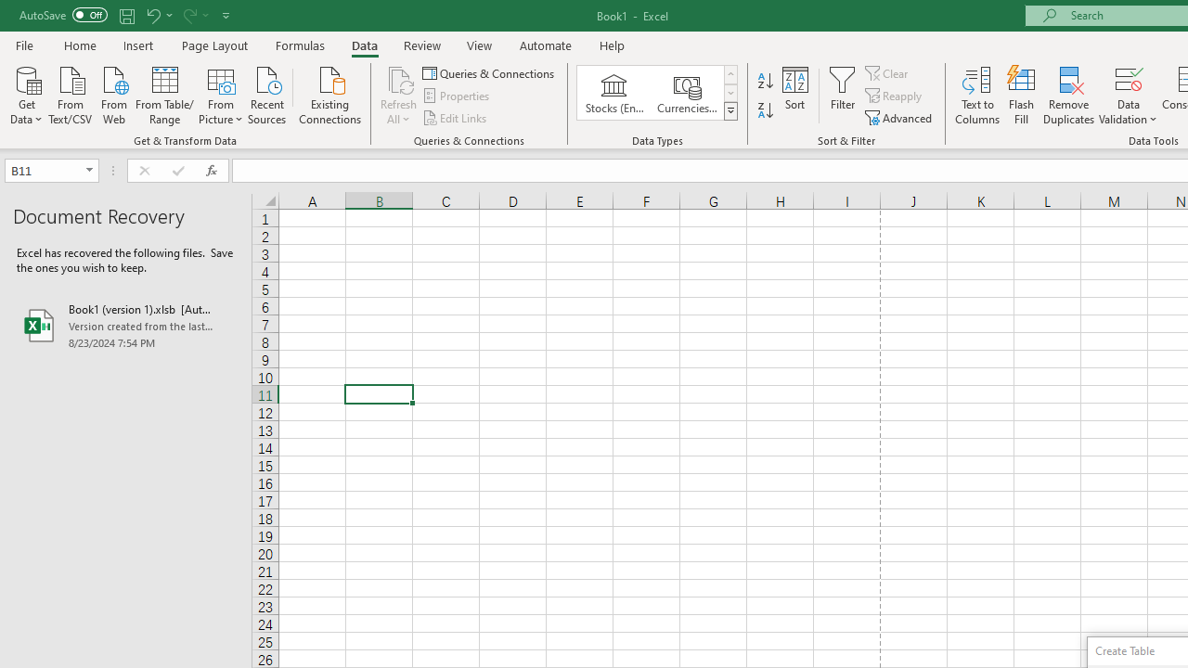  I want to click on Data Types, so click(730, 111).